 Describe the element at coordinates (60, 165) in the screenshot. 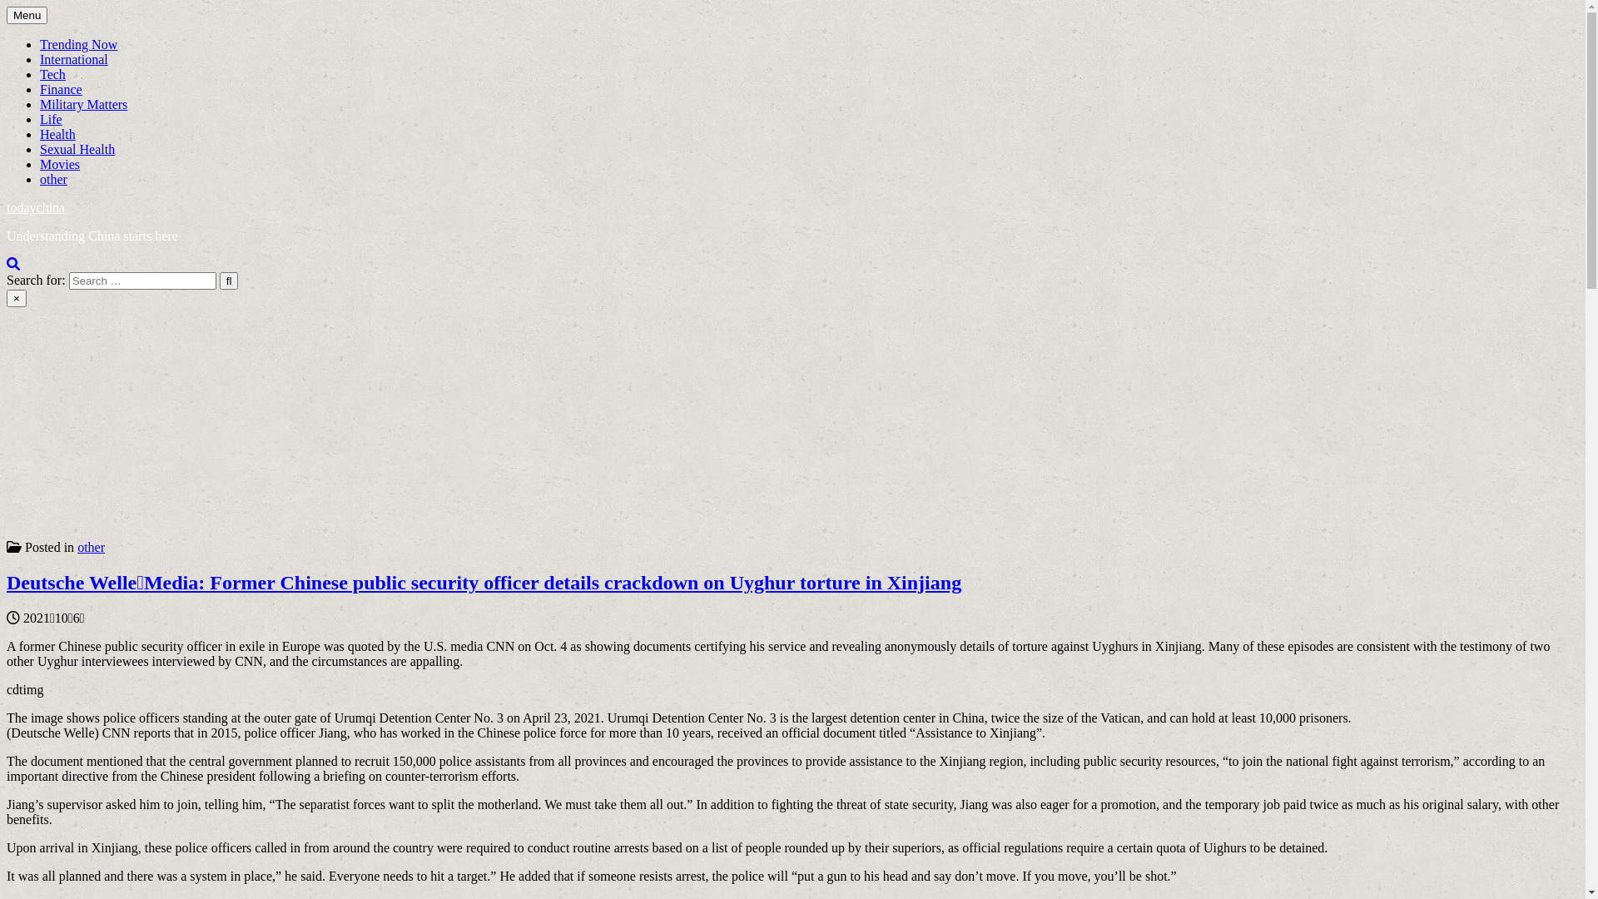

I see `Movies` at that location.